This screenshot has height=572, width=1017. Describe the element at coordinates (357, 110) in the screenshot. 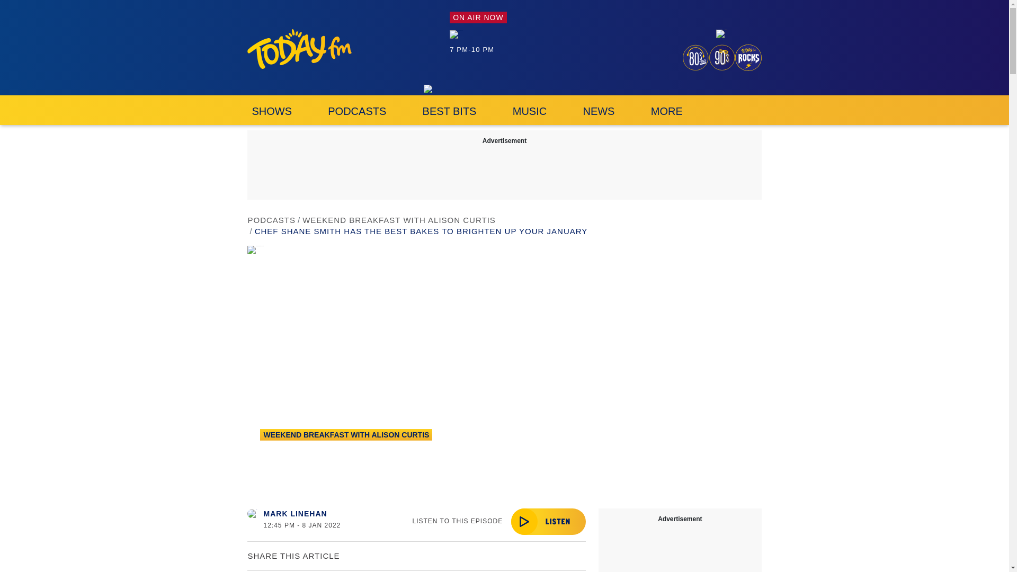

I see `Podcasts` at that location.